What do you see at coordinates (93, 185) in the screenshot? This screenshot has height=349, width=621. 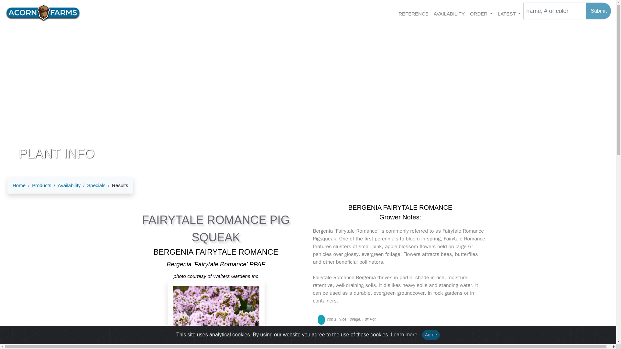 I see `Specials` at bounding box center [93, 185].